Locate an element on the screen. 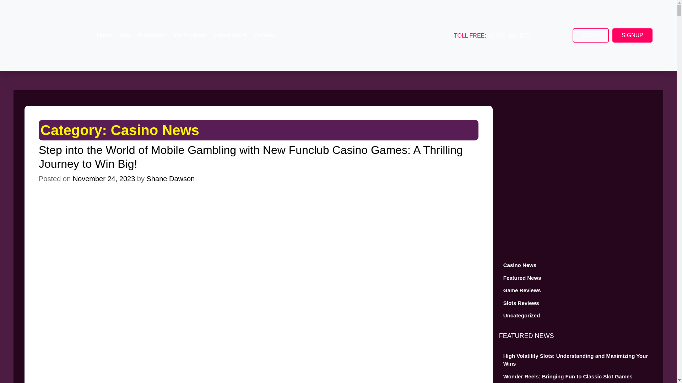  Contact is located at coordinates (264, 35).